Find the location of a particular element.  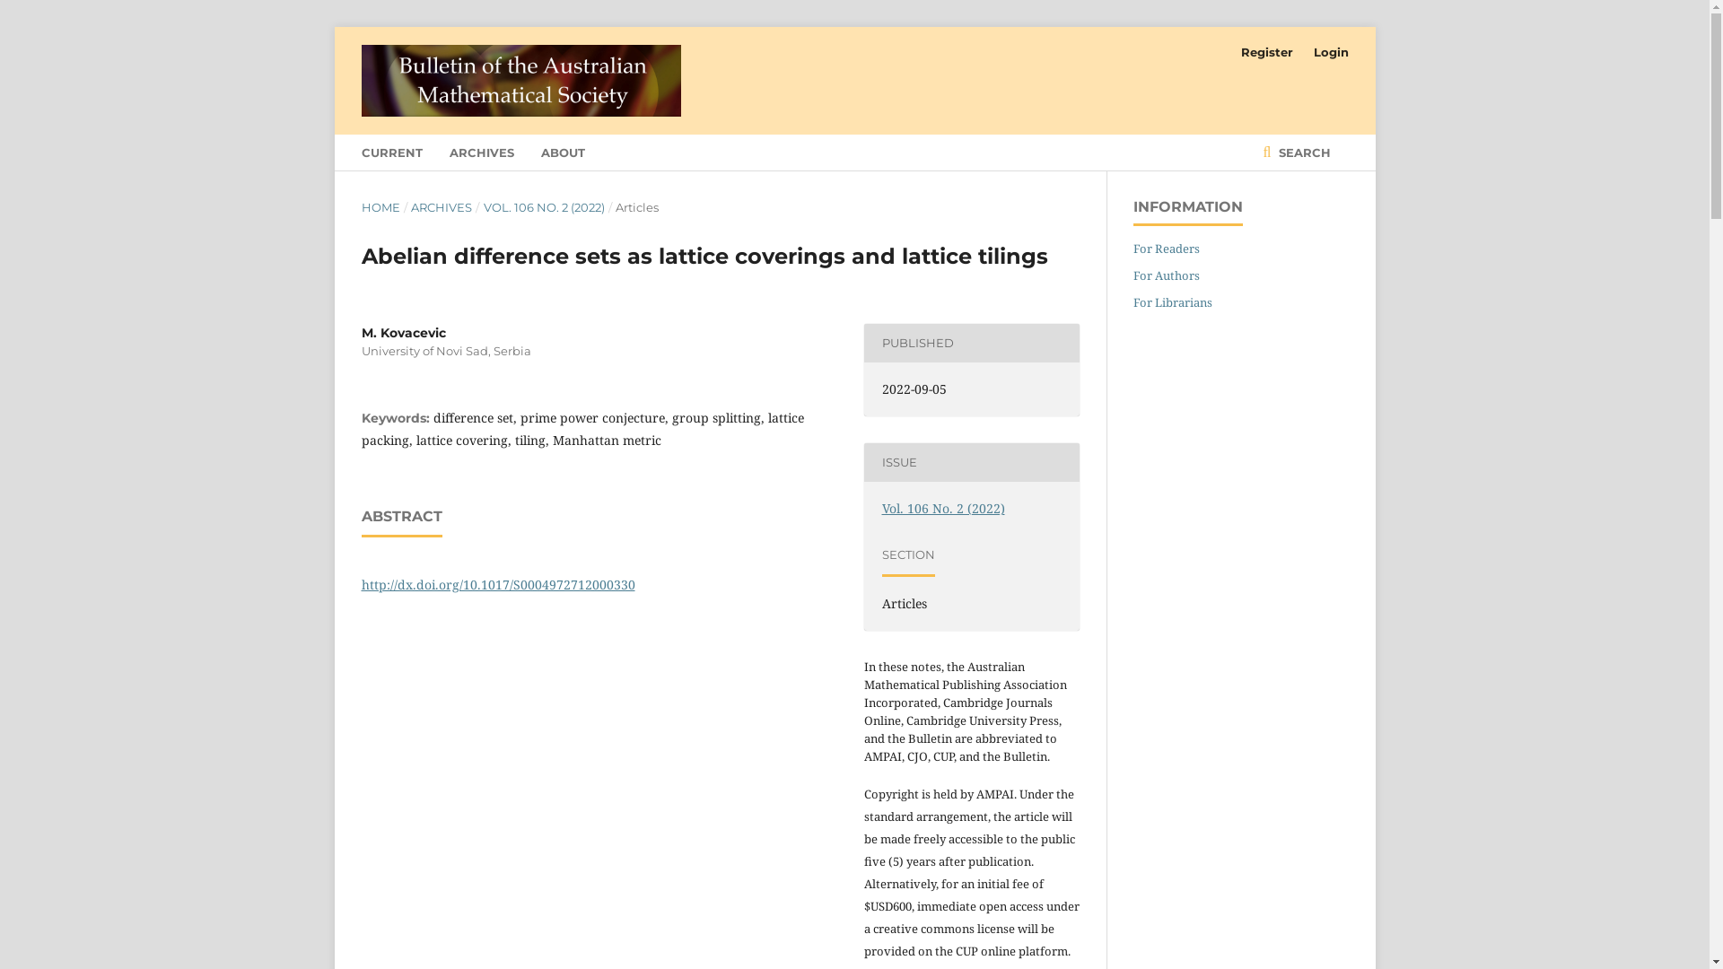

http://dx.doi.org/10.1017/S0004972712000330 is located at coordinates (497, 585).